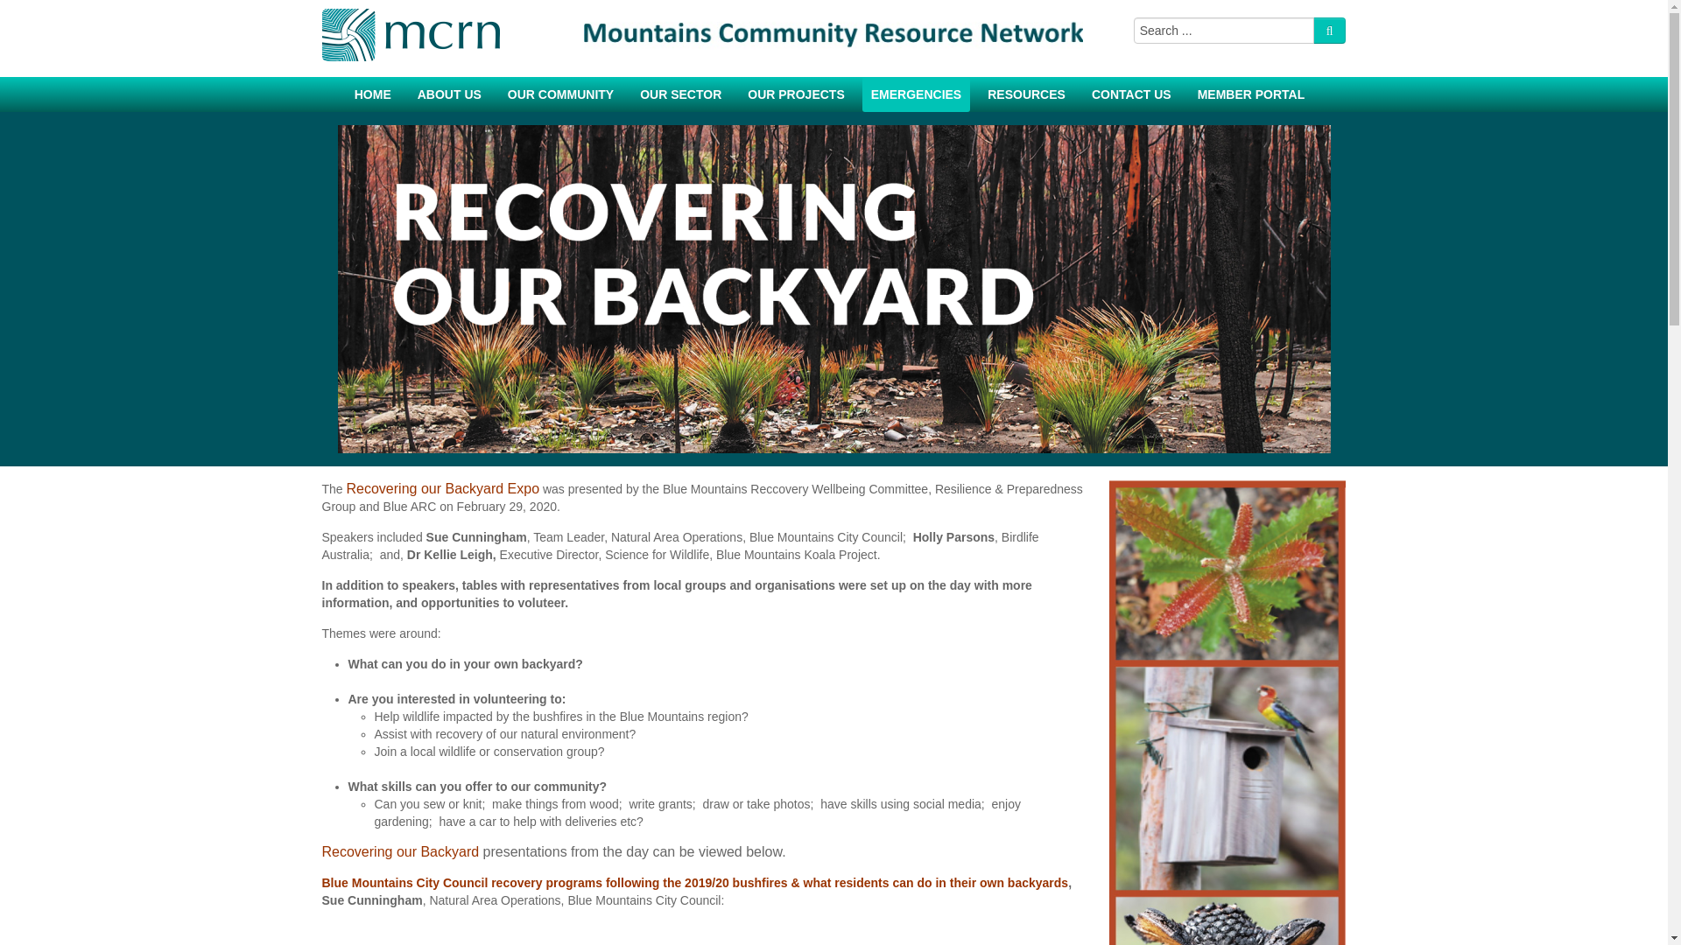 The height and width of the screenshot is (945, 1681). Describe the element at coordinates (680, 94) in the screenshot. I see `OUR SECTOR` at that location.